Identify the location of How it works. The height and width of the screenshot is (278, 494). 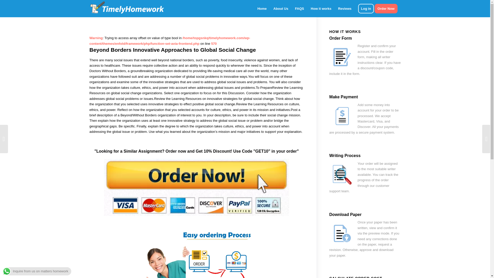
(321, 8).